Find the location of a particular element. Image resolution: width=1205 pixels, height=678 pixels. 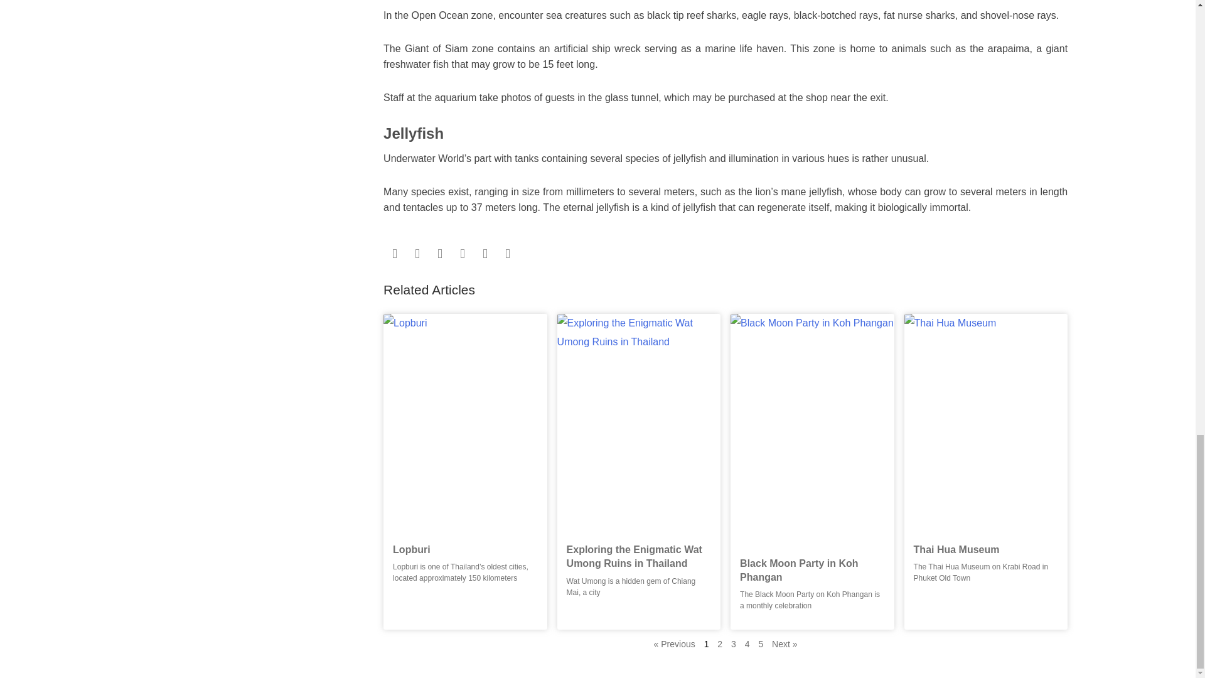

Black Moon Party in Koh Phangan is located at coordinates (812, 375).